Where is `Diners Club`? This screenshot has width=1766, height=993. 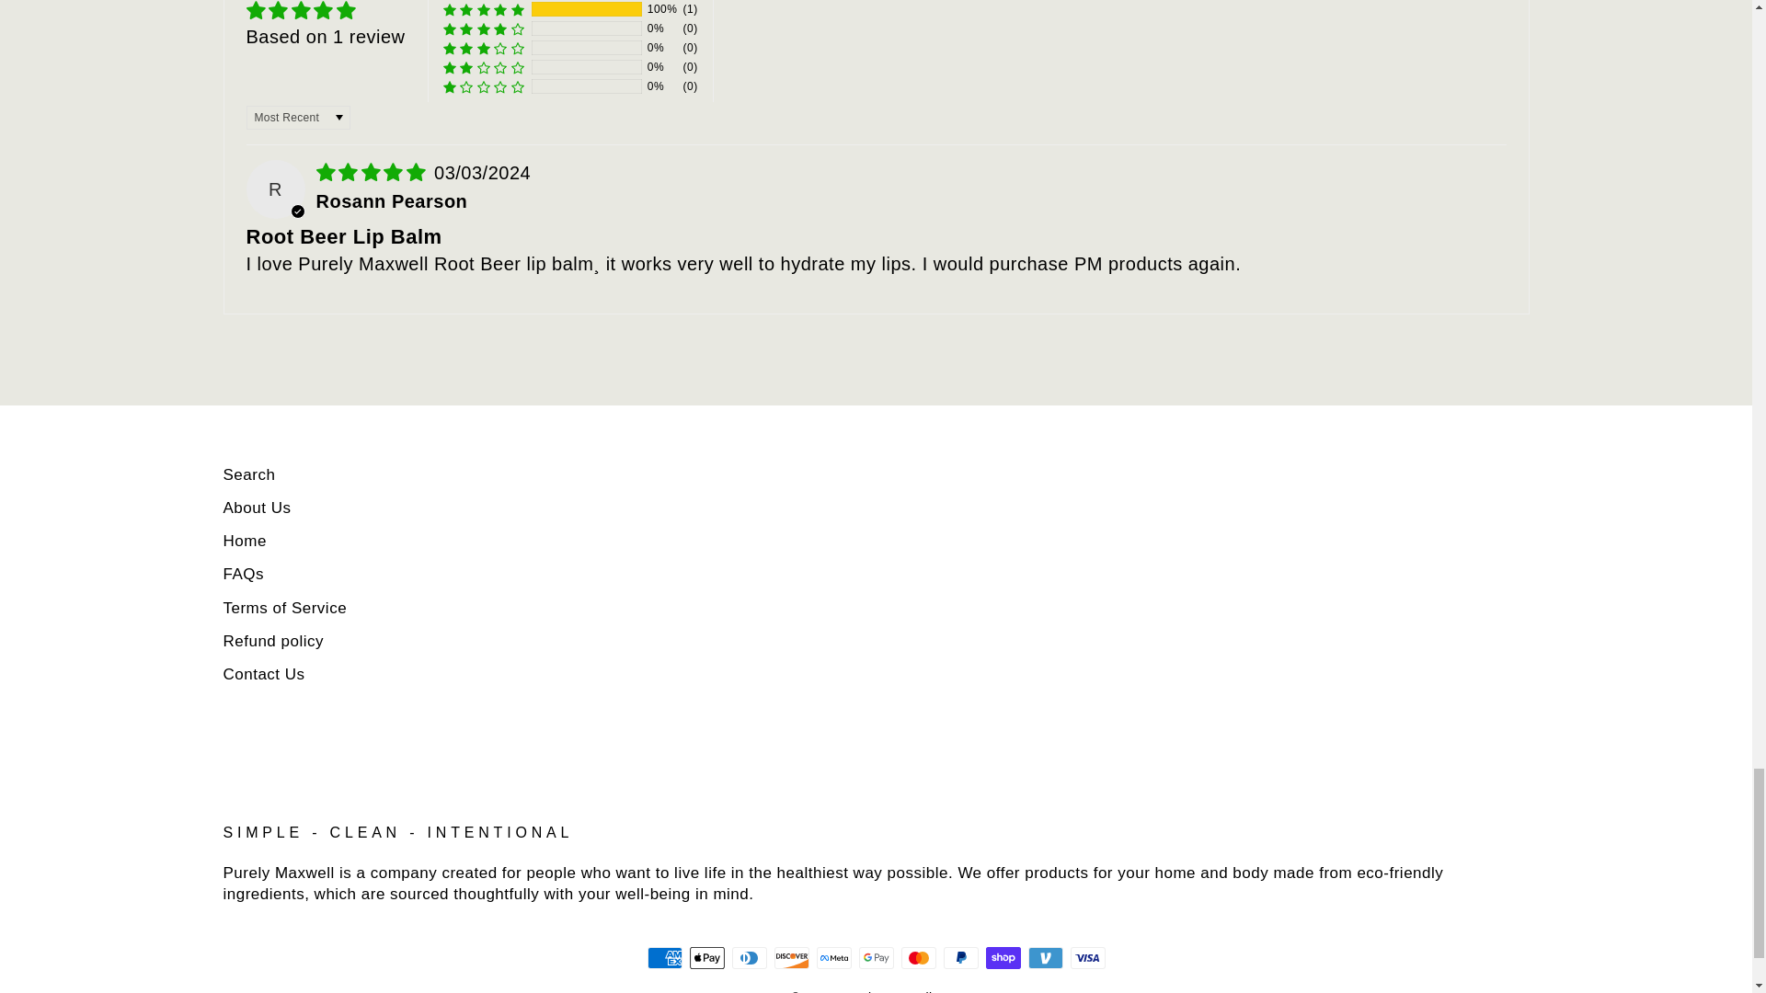
Diners Club is located at coordinates (749, 958).